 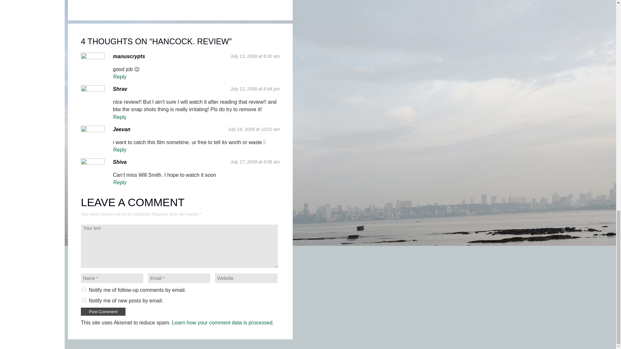 I want to click on manuscrypts, so click(x=129, y=56).